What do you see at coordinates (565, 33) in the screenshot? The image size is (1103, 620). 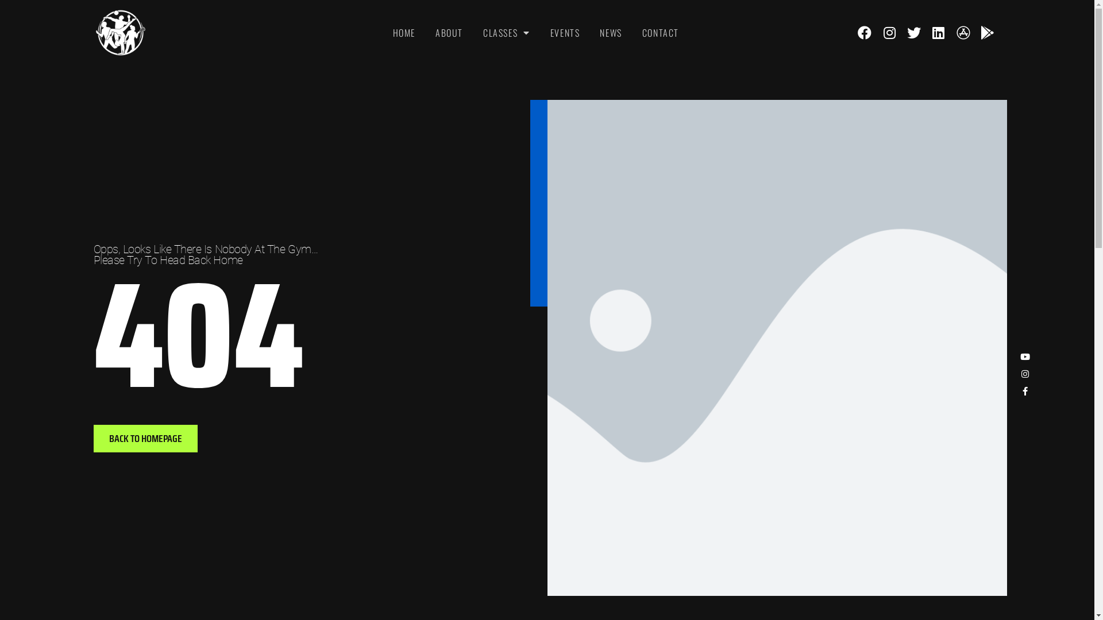 I see `EVENTS` at bounding box center [565, 33].